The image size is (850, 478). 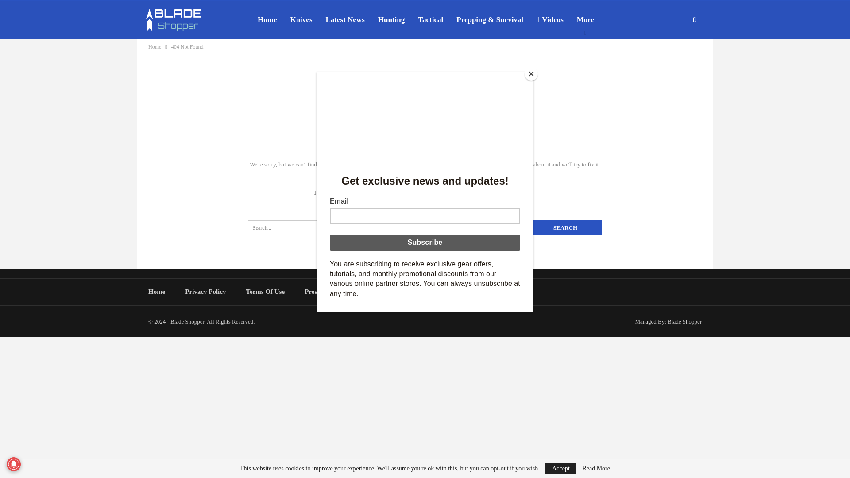 I want to click on Search for:, so click(x=425, y=227).